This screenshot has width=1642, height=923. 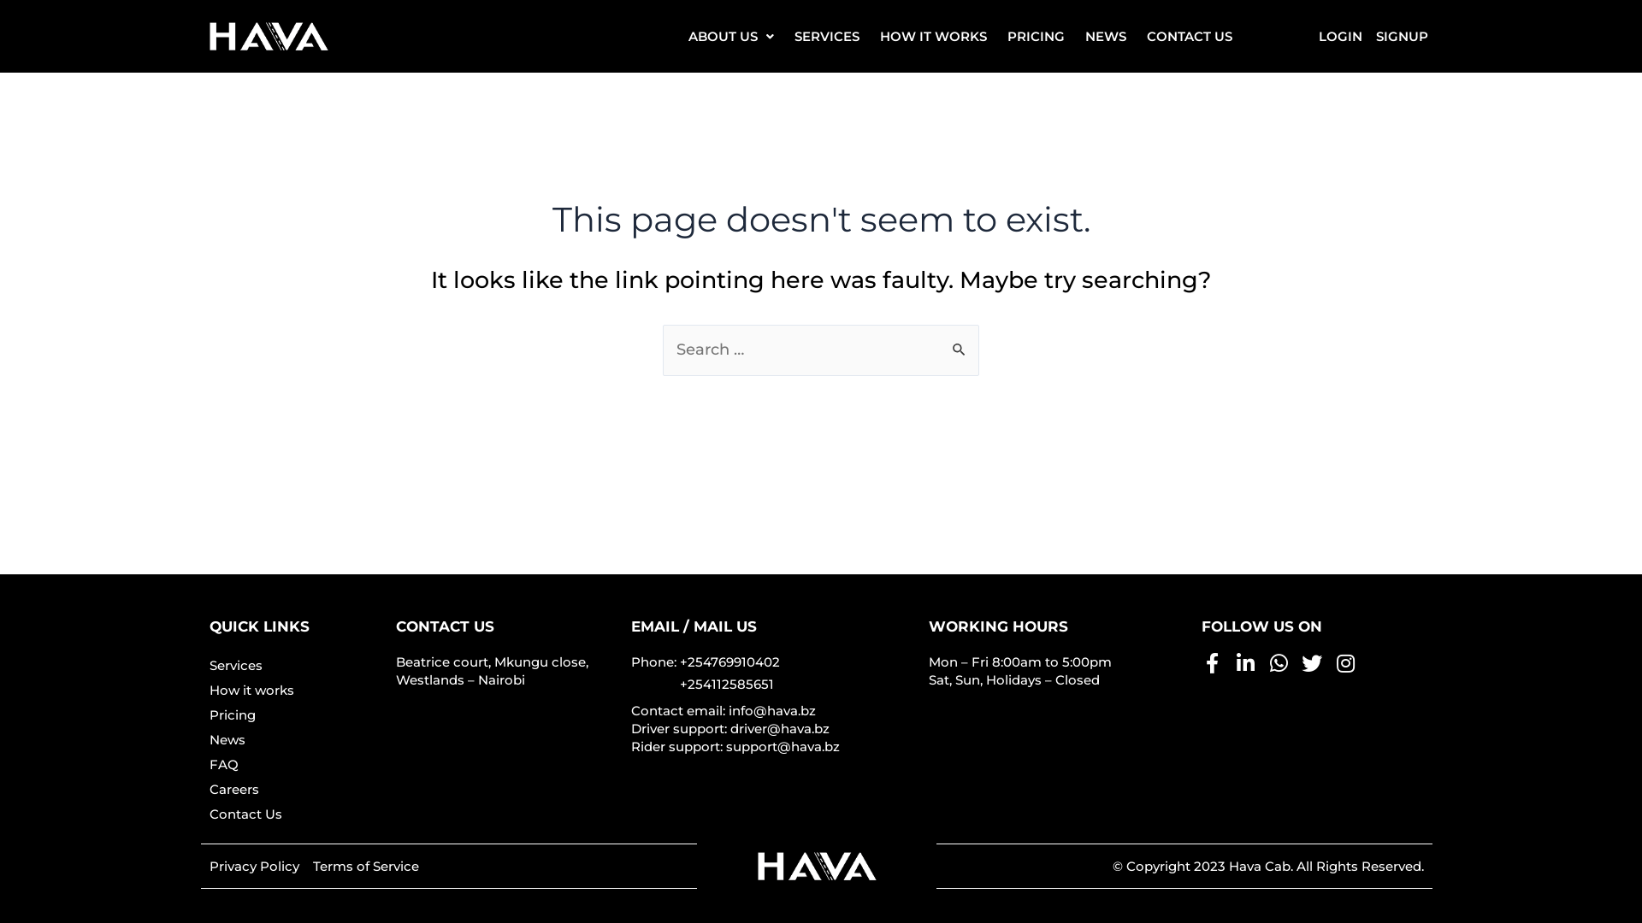 I want to click on Terms of Service, so click(x=366, y=867).